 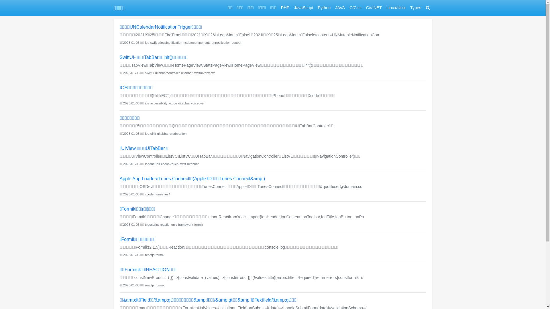 I want to click on Linux/Unix, so click(x=396, y=8).